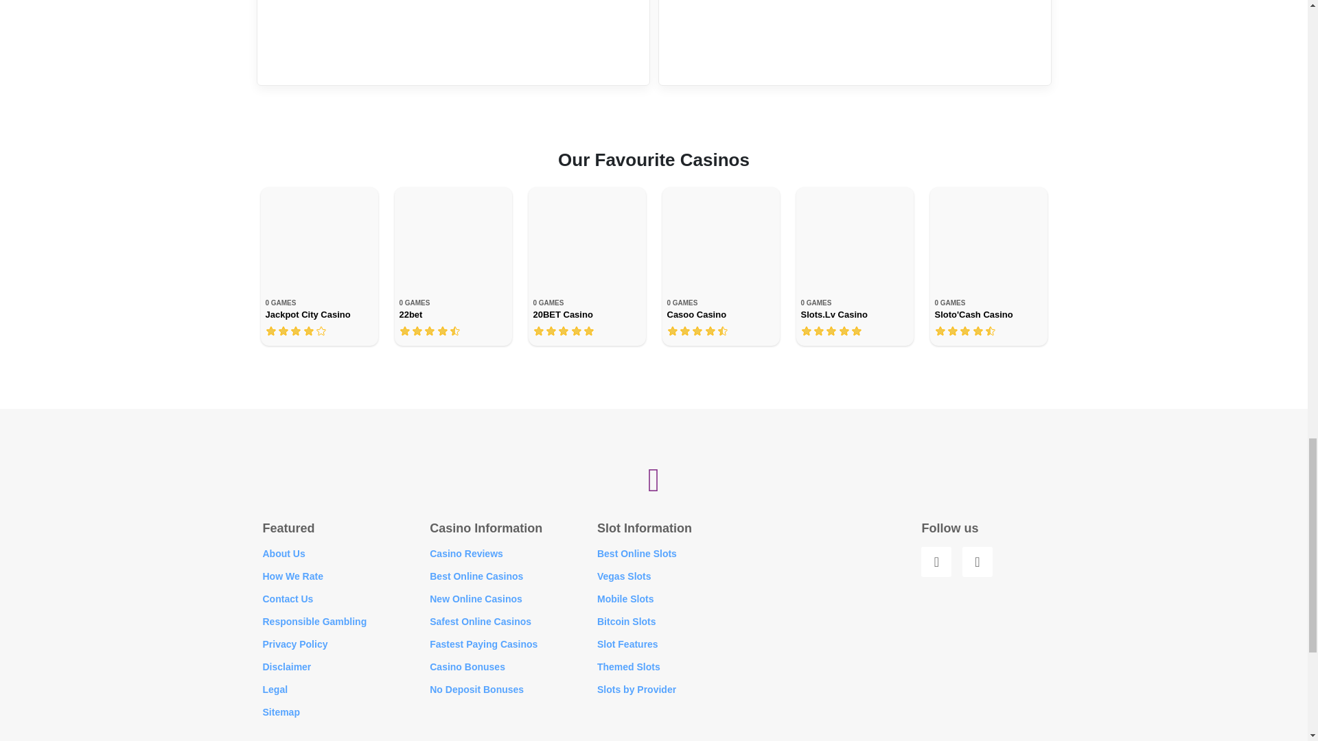 Image resolution: width=1318 pixels, height=741 pixels. Describe the element at coordinates (977, 562) in the screenshot. I see `twitter` at that location.